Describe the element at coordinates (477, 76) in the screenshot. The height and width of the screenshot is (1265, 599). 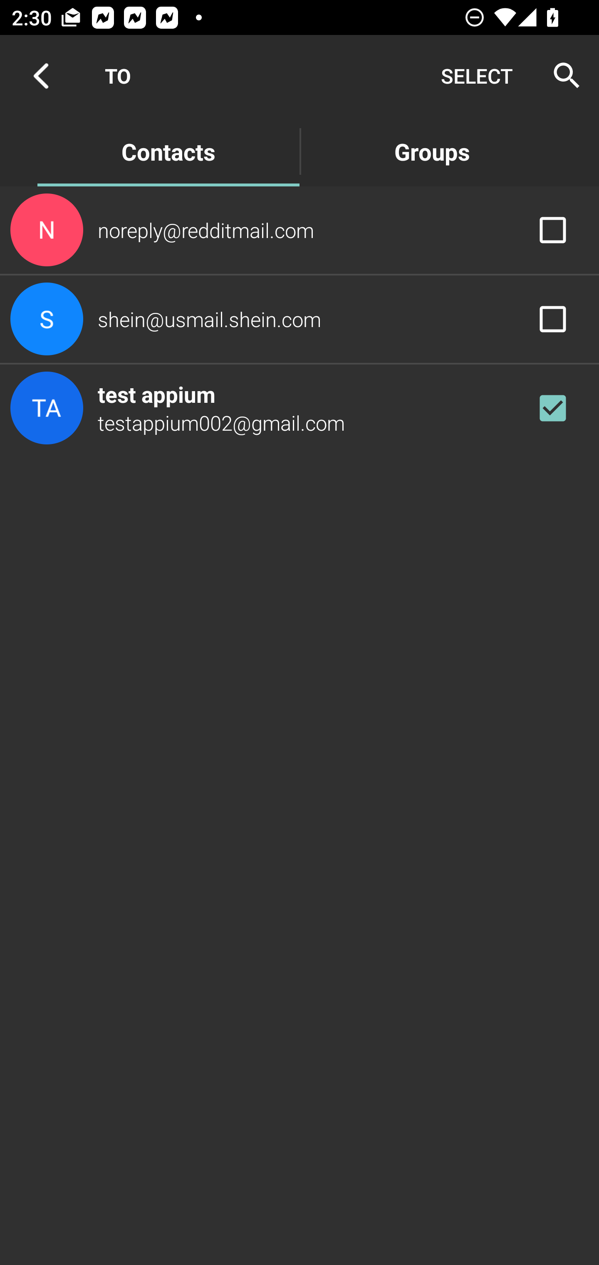
I see `SELECT` at that location.